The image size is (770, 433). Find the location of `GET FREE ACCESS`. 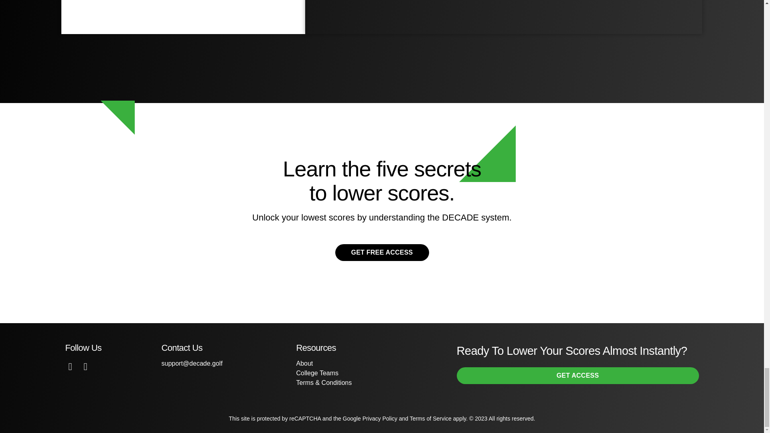

GET FREE ACCESS is located at coordinates (382, 253).